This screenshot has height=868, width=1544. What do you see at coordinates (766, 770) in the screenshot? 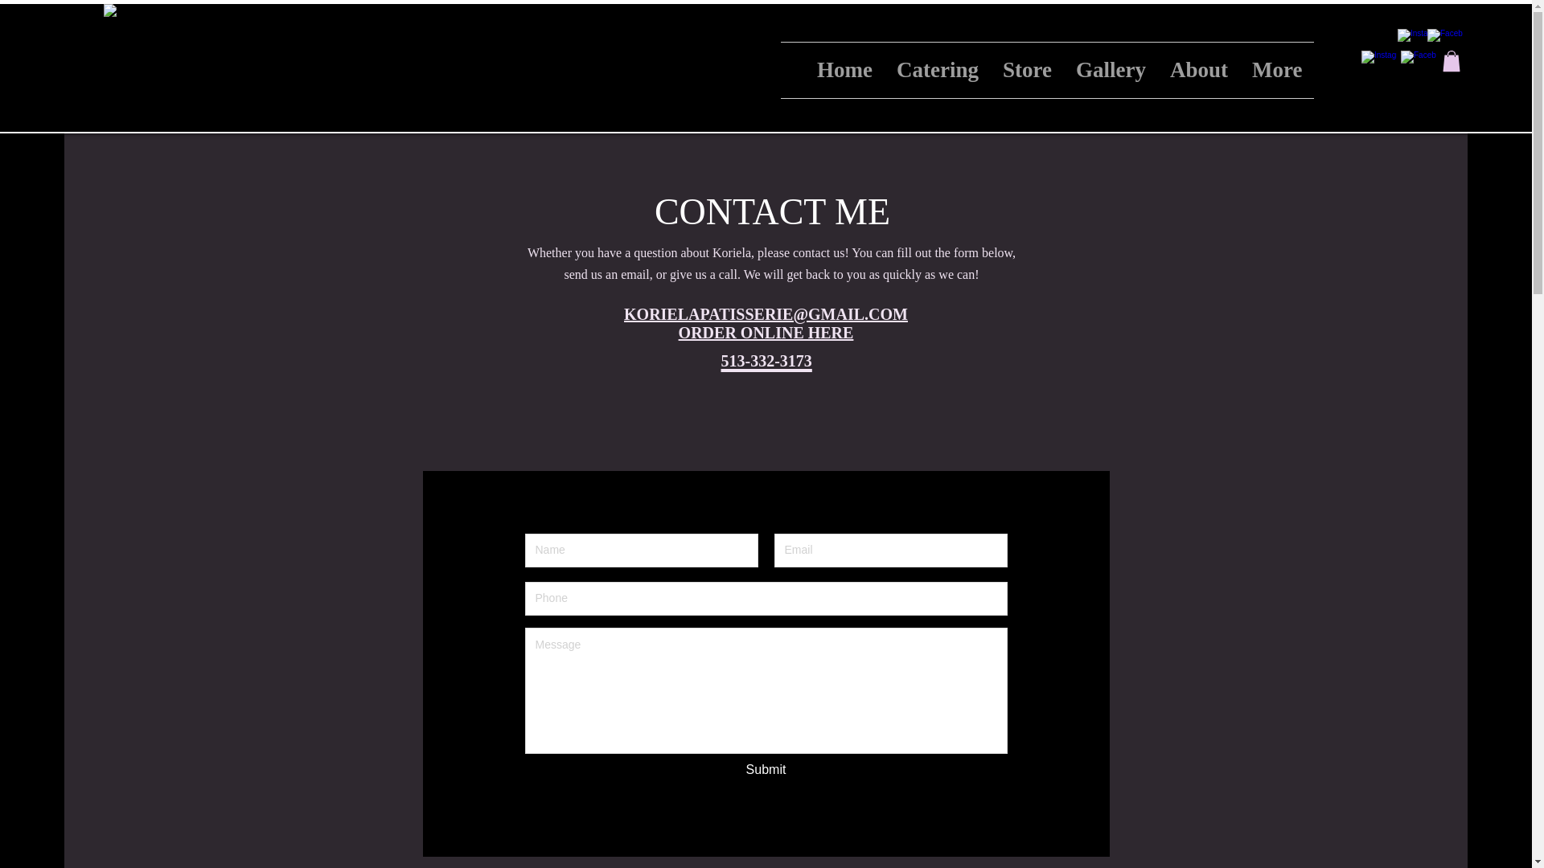
I see `Submit` at bounding box center [766, 770].